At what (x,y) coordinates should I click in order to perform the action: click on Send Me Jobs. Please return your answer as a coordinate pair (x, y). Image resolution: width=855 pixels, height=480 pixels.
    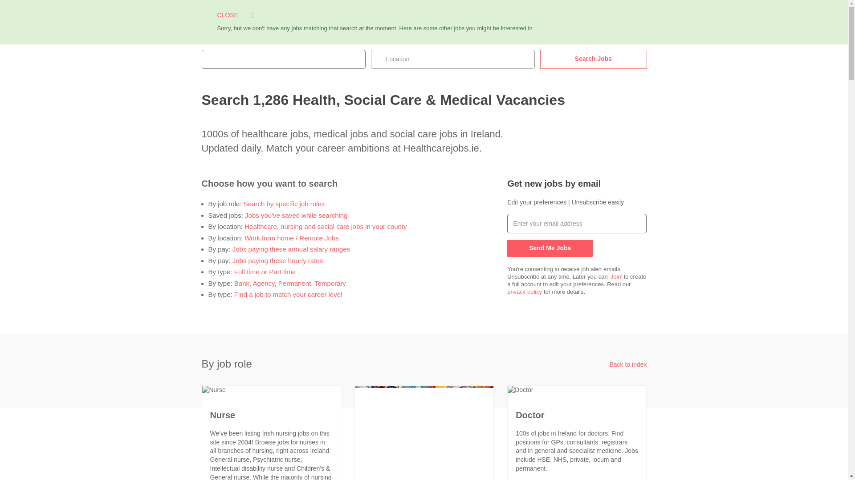
    Looking at the image, I should click on (550, 248).